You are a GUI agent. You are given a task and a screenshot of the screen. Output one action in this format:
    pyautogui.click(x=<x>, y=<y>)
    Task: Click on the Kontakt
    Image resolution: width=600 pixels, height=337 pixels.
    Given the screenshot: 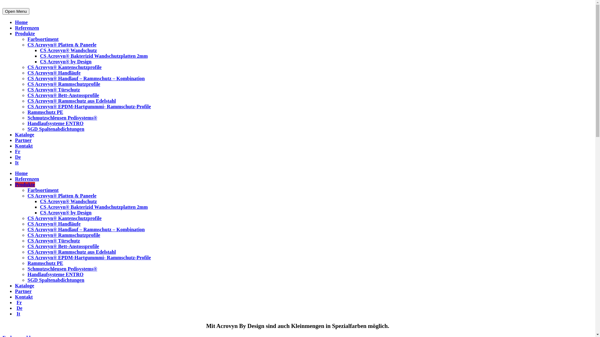 What is the action you would take?
    pyautogui.click(x=24, y=297)
    